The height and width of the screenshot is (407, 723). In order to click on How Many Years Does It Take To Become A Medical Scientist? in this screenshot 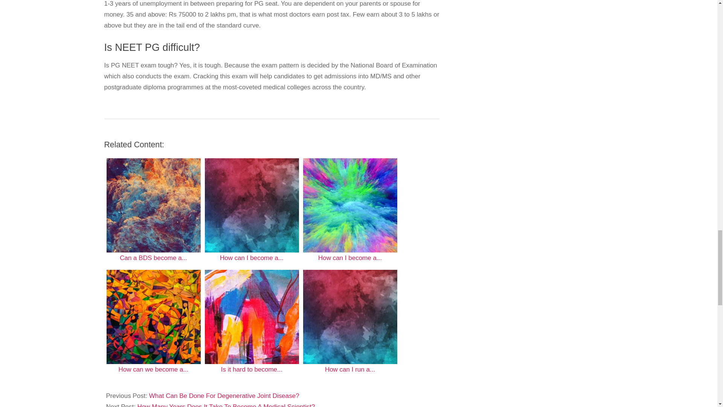, I will do `click(226, 405)`.